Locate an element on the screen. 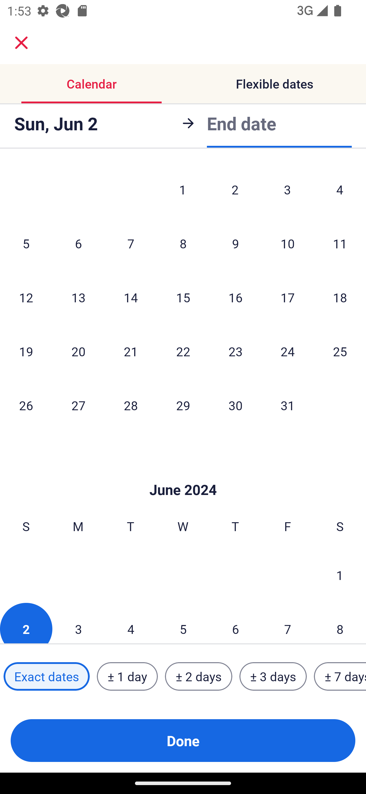 The width and height of the screenshot is (366, 794). 16 Thursday, May 16, 2024 is located at coordinates (235, 297).